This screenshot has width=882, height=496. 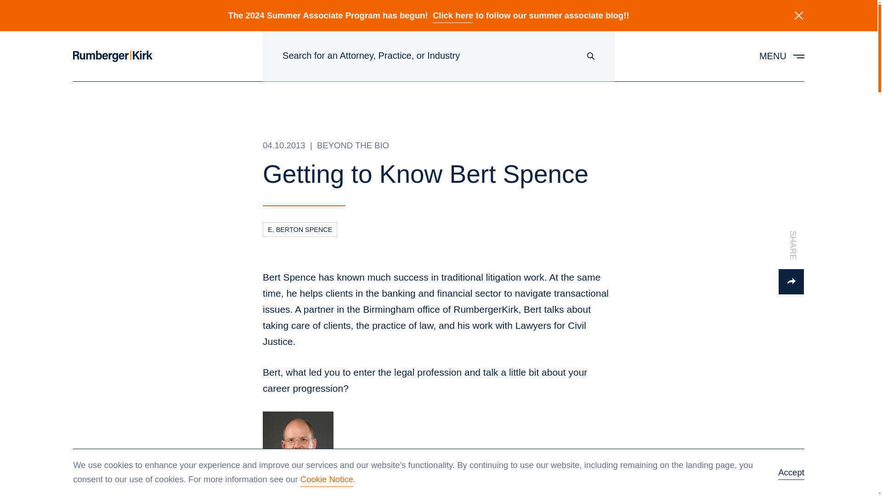 I want to click on Click here, so click(x=453, y=15).